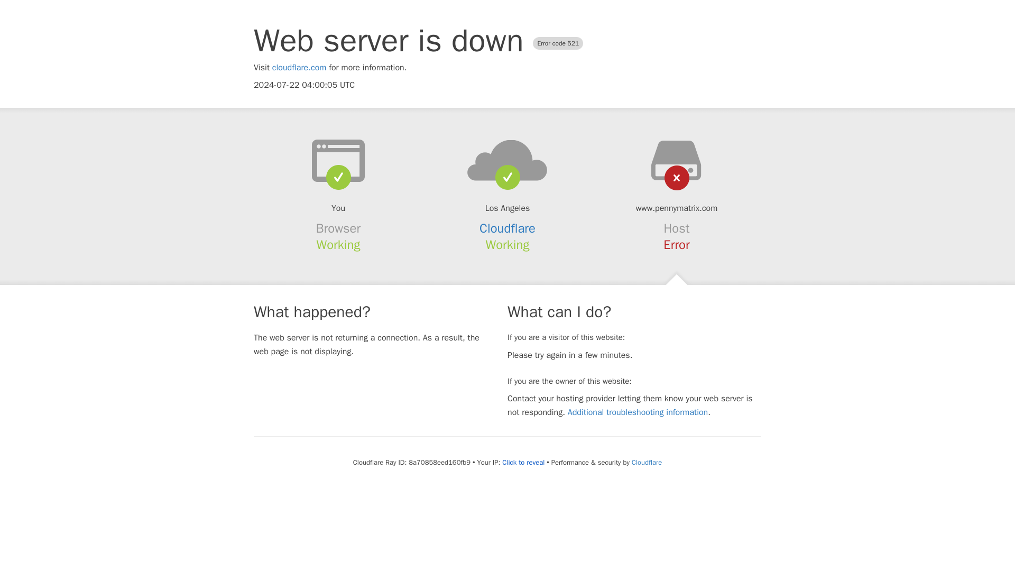  Describe the element at coordinates (646, 462) in the screenshot. I see `Cloudflare` at that location.